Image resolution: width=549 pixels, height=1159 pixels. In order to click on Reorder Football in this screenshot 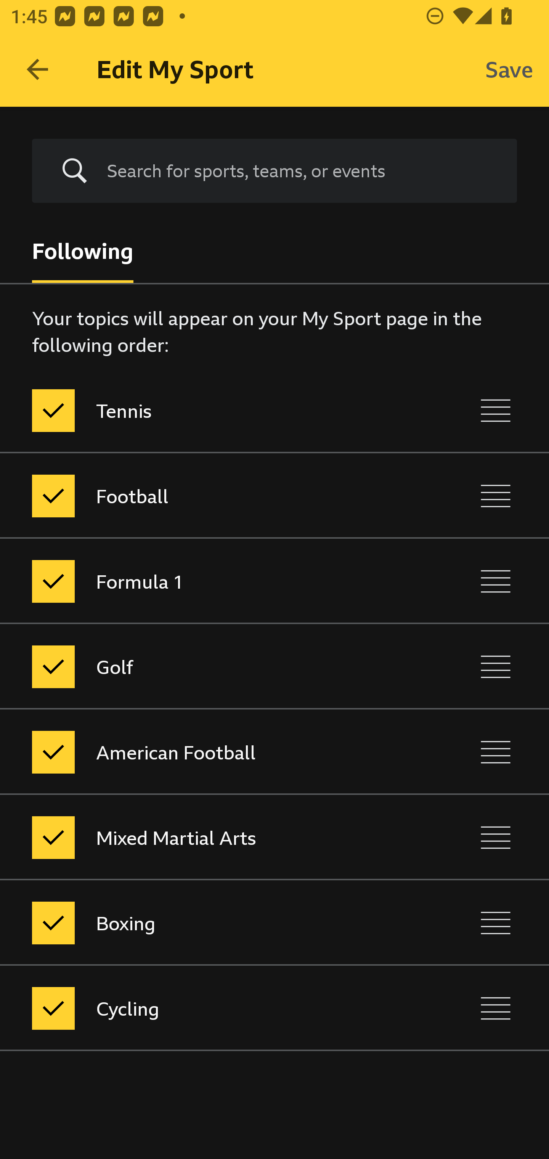, I will do `click(496, 496)`.